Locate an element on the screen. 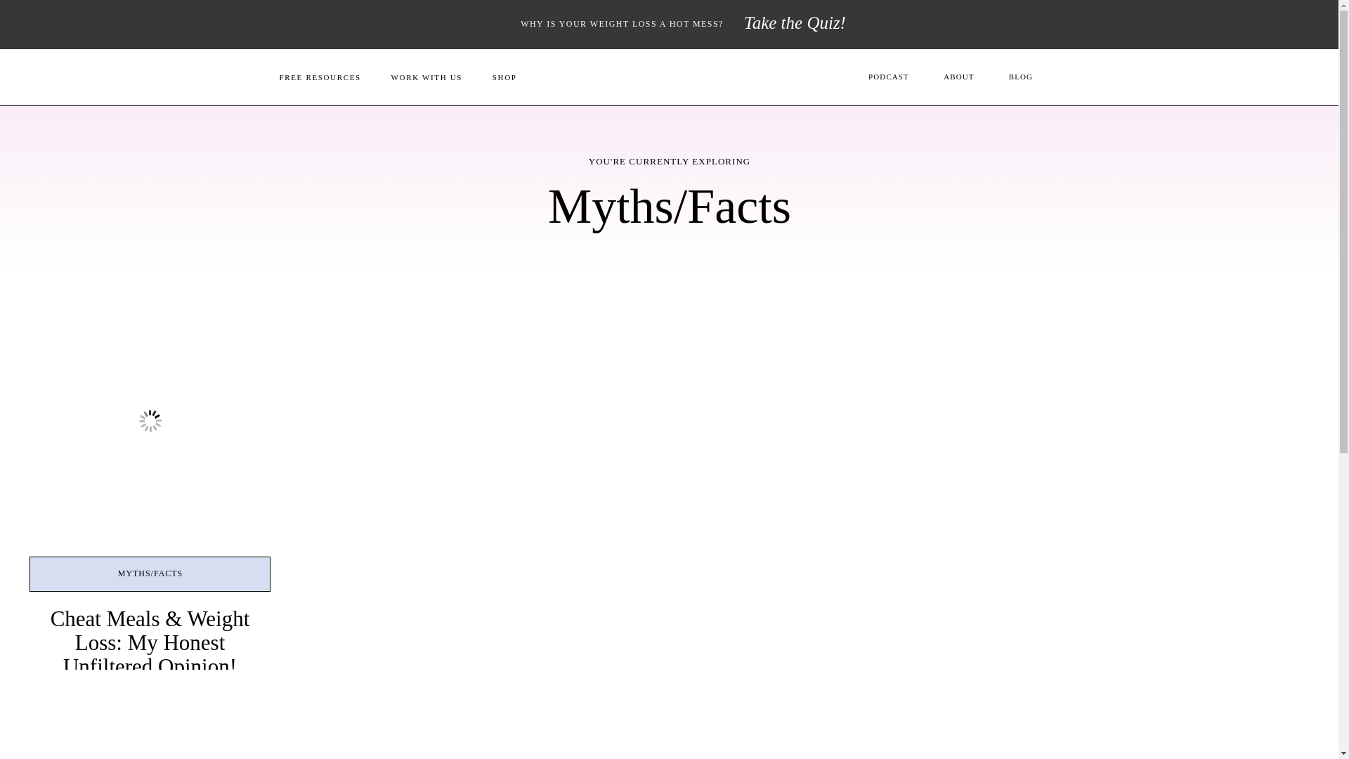  PODCAST is located at coordinates (889, 77).